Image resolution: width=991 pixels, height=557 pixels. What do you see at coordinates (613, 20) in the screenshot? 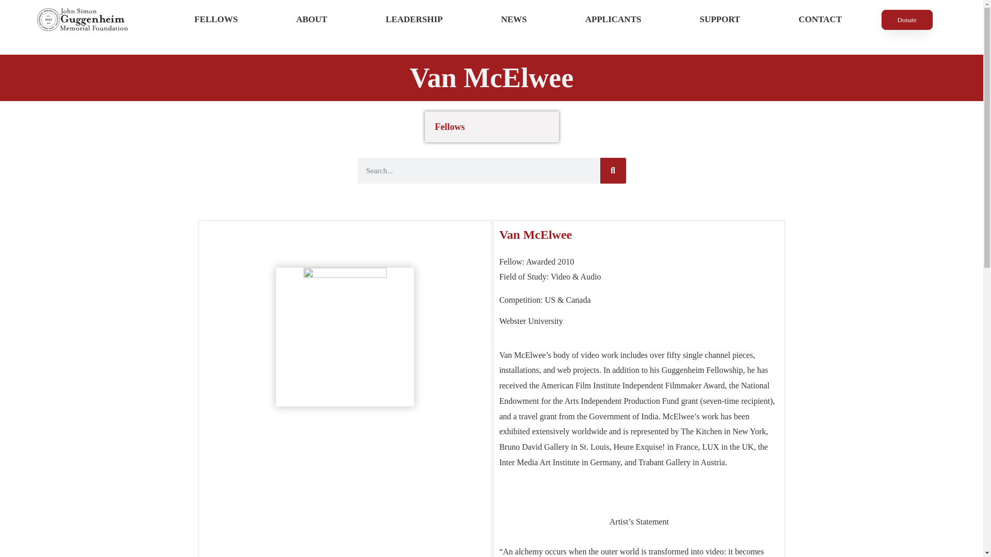
I see `APPLICANTS` at bounding box center [613, 20].